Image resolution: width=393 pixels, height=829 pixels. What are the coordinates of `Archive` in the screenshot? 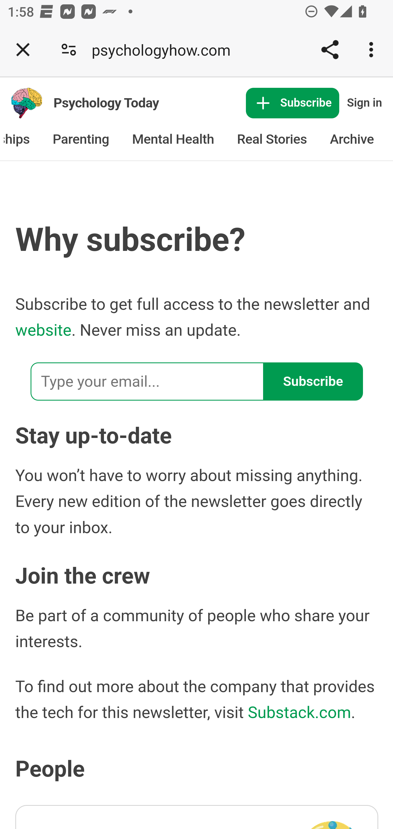 It's located at (352, 140).